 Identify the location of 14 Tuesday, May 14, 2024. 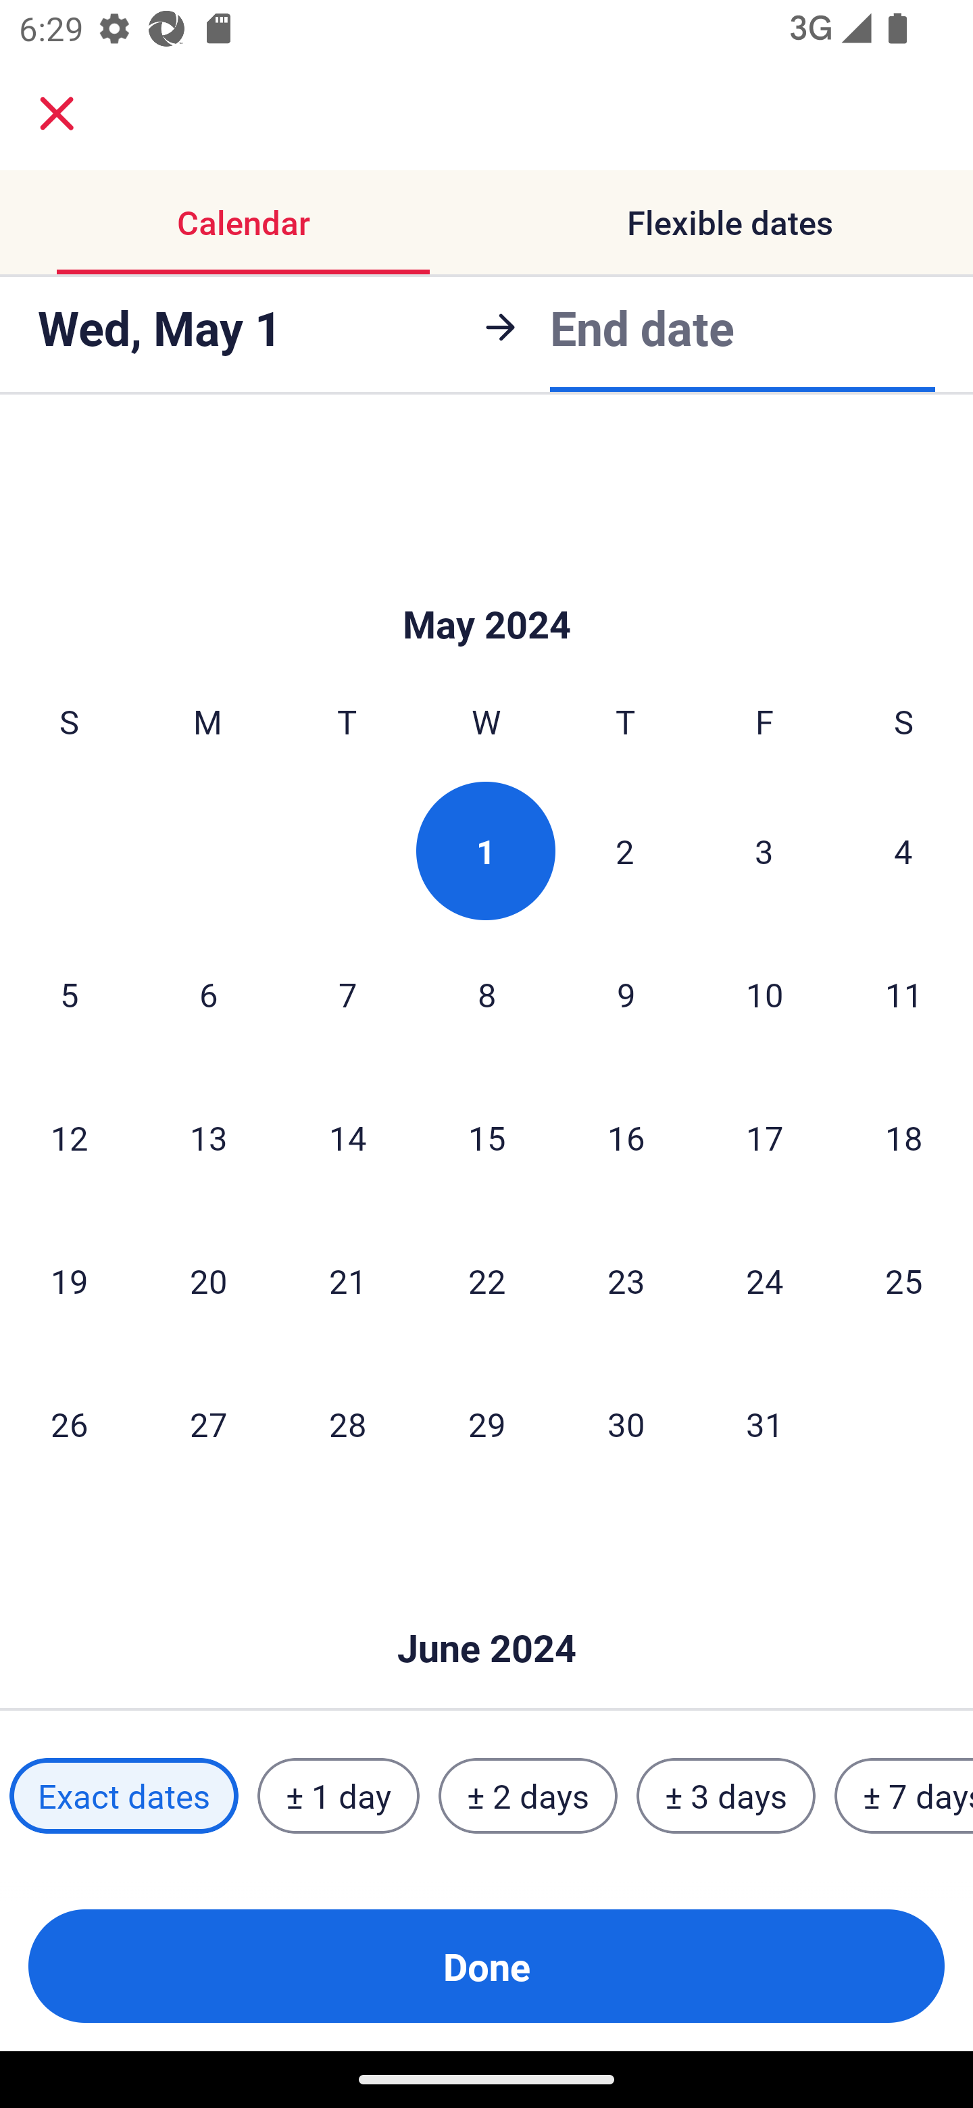
(347, 1136).